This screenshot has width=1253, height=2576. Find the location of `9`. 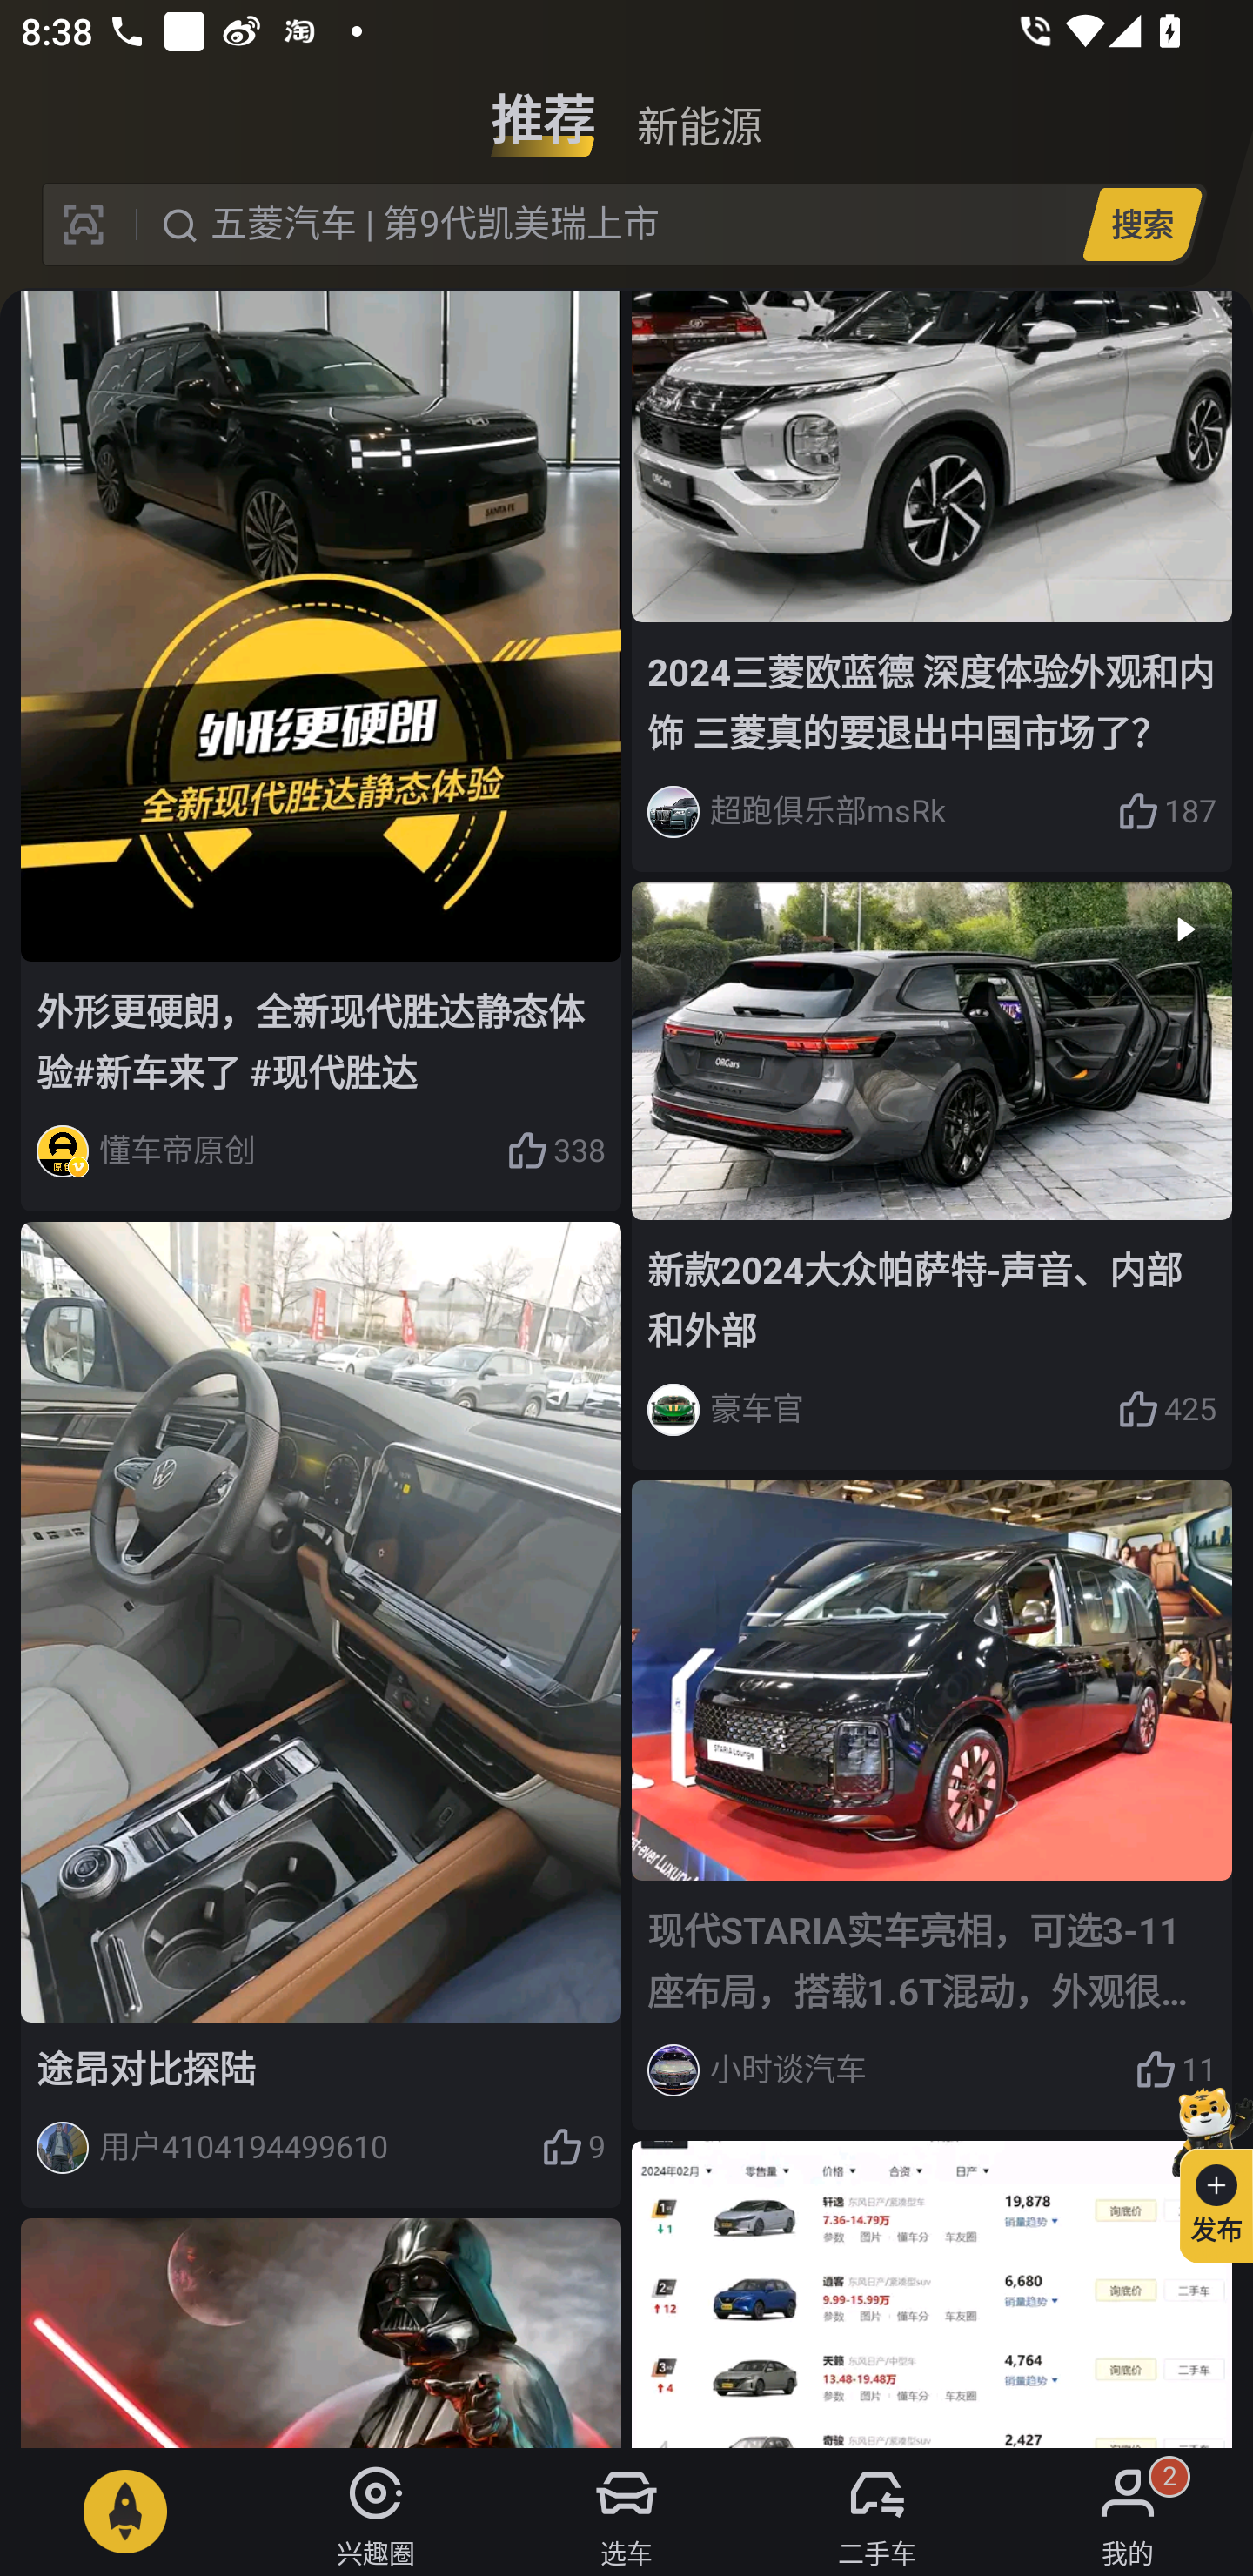

9 is located at coordinates (573, 2148).